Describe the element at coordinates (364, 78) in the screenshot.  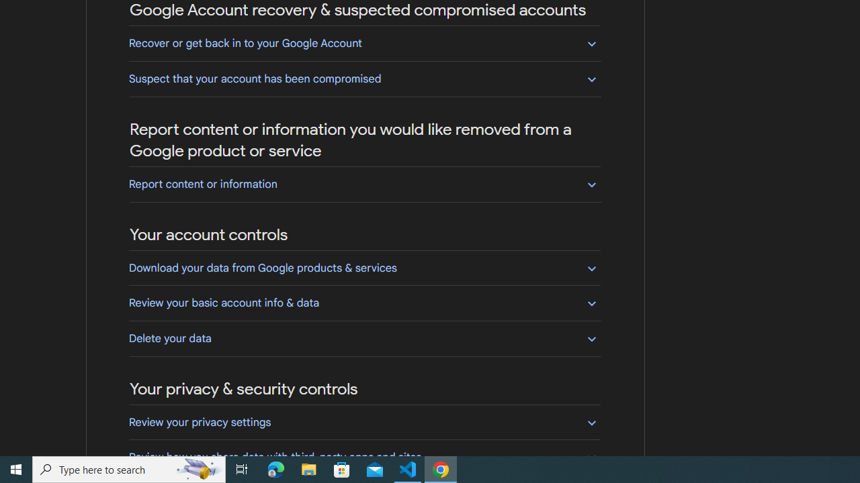
I see `Suspect that your account has been compromised` at that location.